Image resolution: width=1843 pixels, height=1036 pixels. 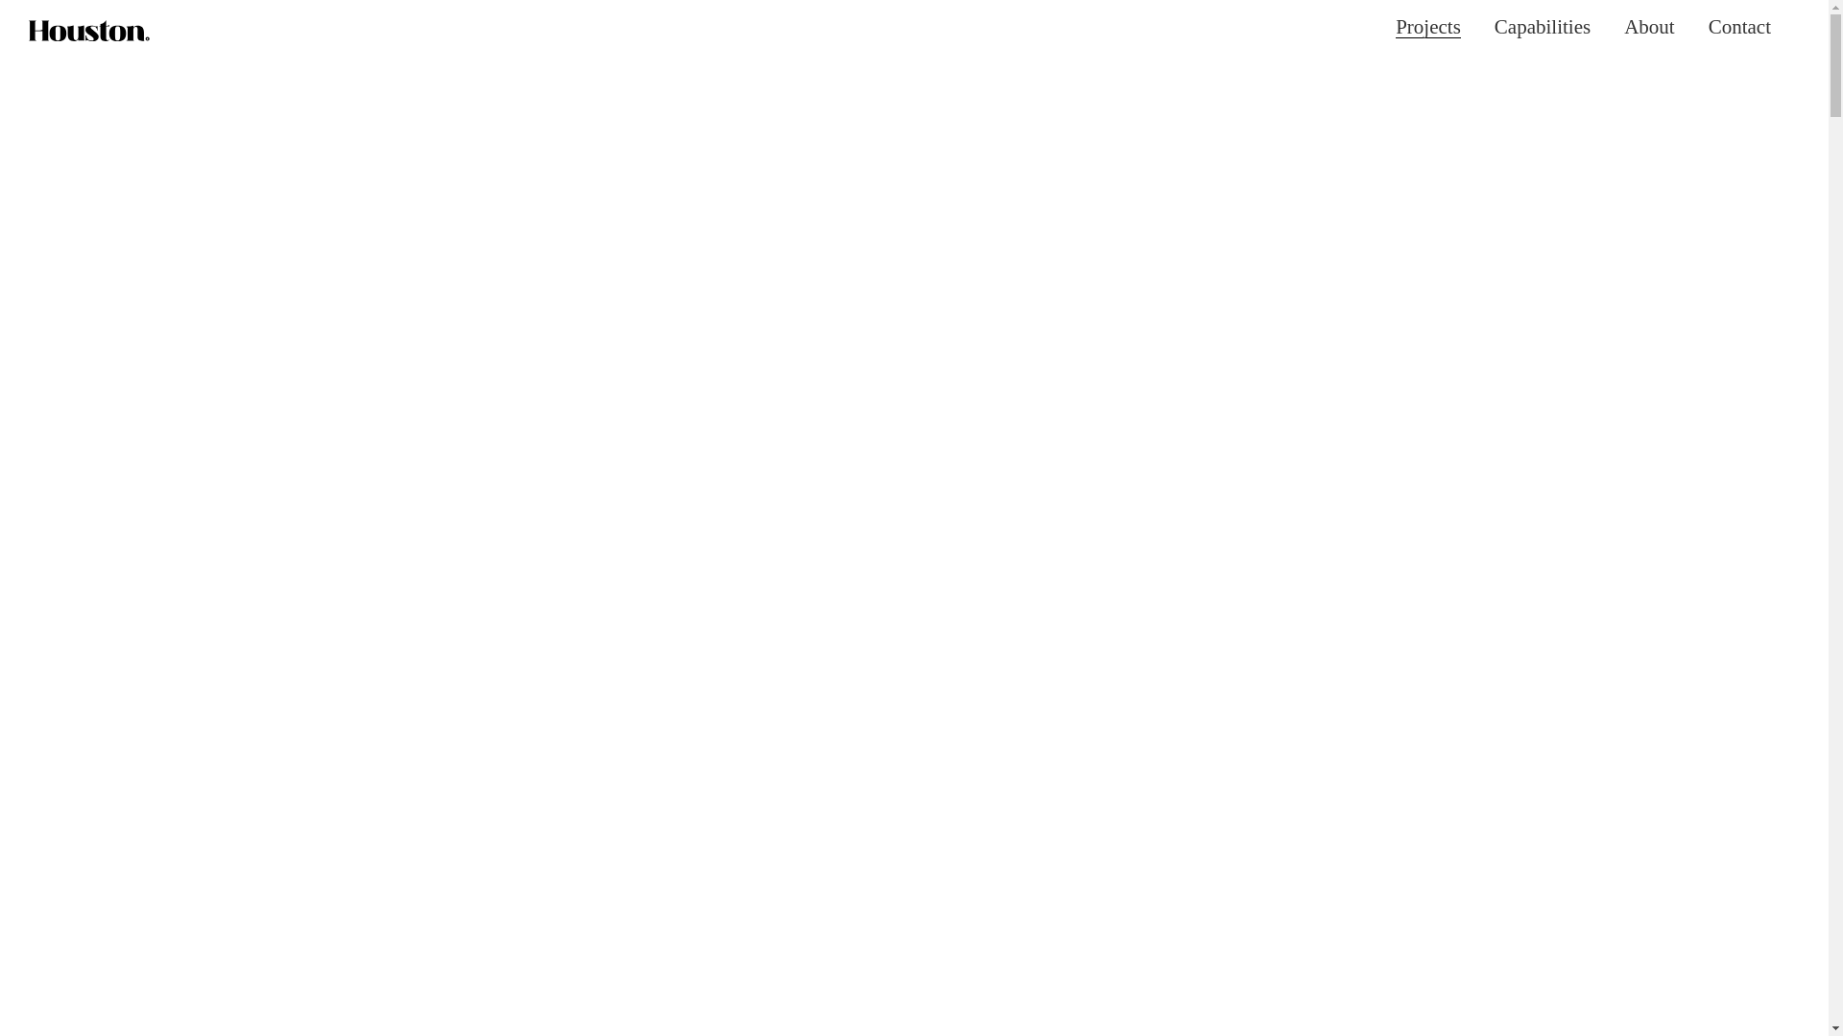 What do you see at coordinates (1428, 28) in the screenshot?
I see `Projects` at bounding box center [1428, 28].